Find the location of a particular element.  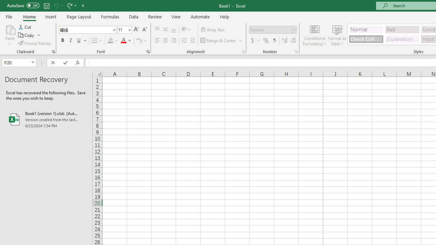

System is located at coordinates (3, 4).